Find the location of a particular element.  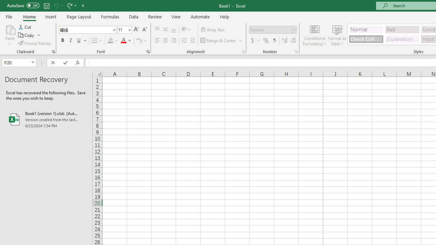

System is located at coordinates (3, 4).